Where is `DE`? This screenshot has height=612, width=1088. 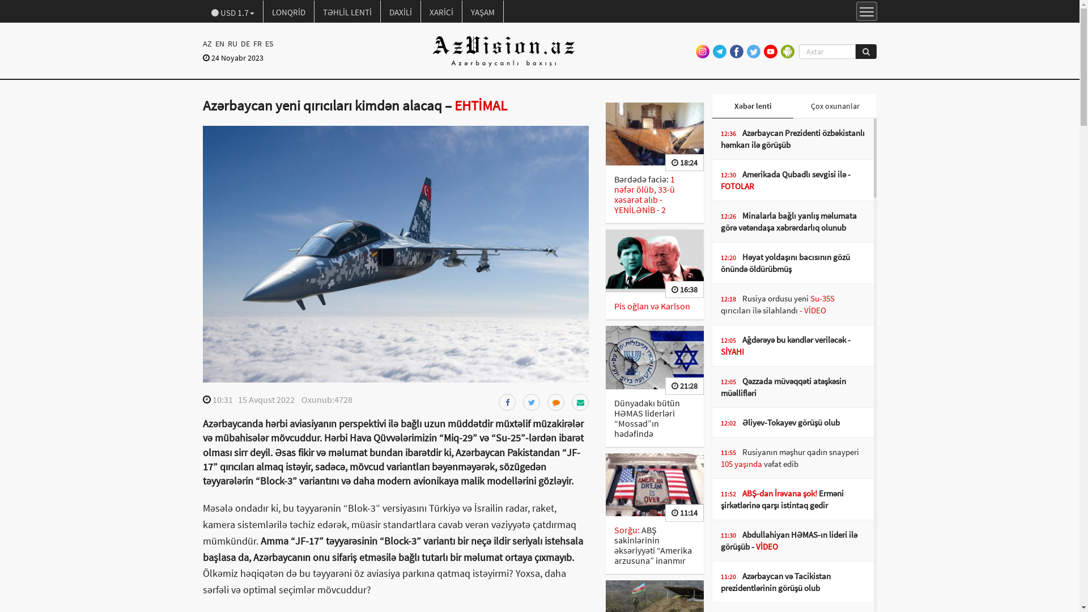 DE is located at coordinates (245, 44).